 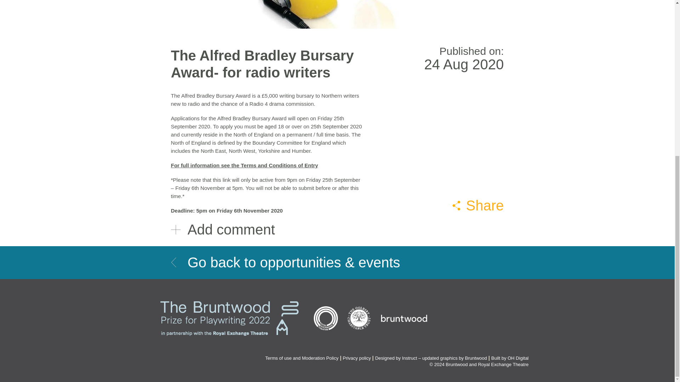 I want to click on For full information see the Terms and Conditions of Entry, so click(x=244, y=166).